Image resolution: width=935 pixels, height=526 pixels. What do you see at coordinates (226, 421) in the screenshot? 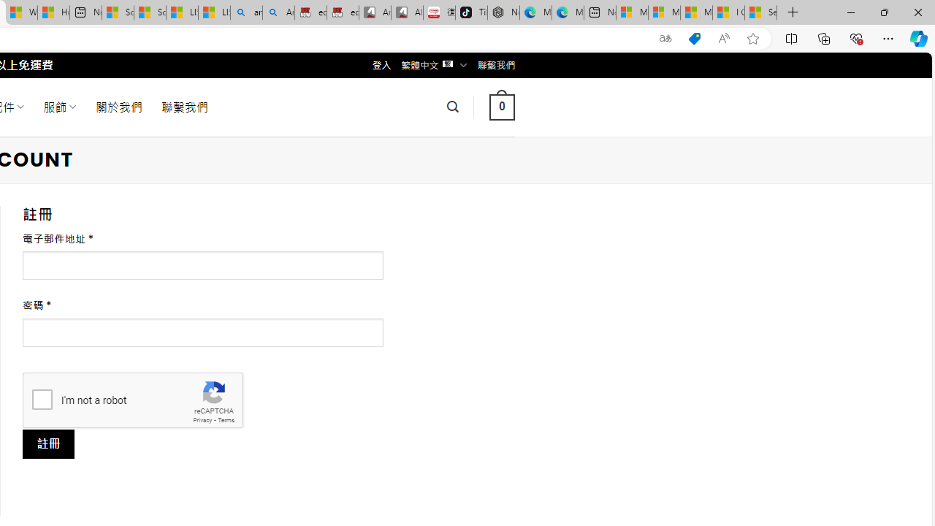
I see `Terms` at bounding box center [226, 421].